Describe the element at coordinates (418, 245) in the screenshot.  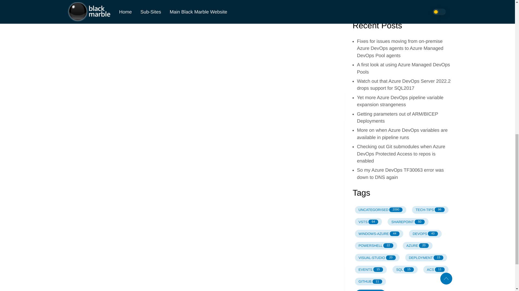
I see `So my Azure DevOps TF30063 error was down to DNS again` at that location.